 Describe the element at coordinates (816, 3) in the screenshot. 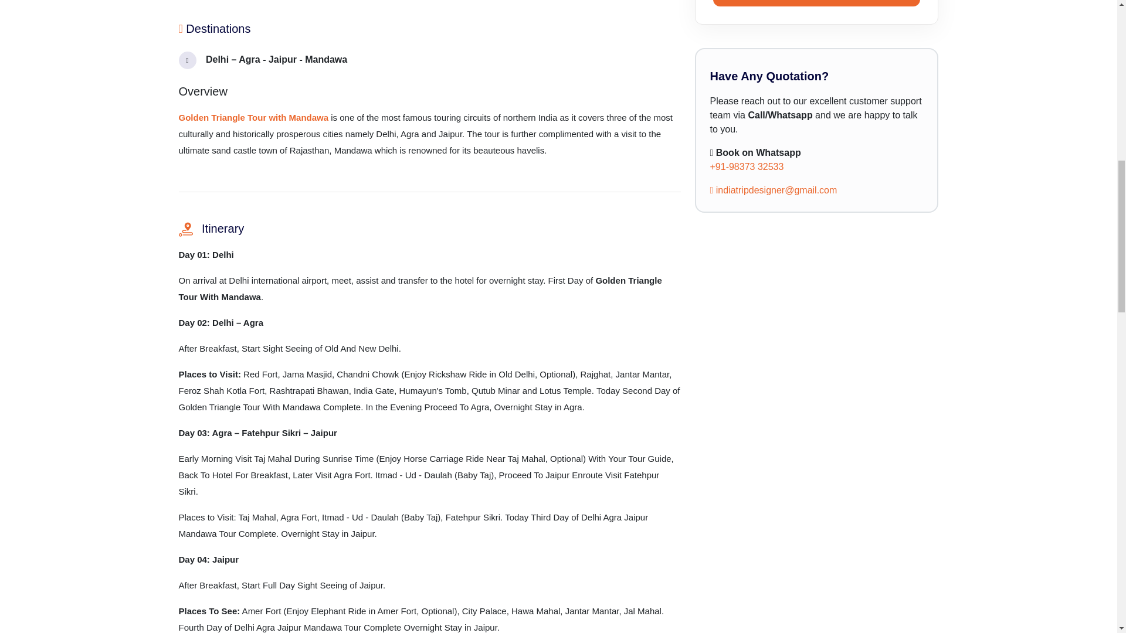

I see `SEND ENQUIRY` at that location.